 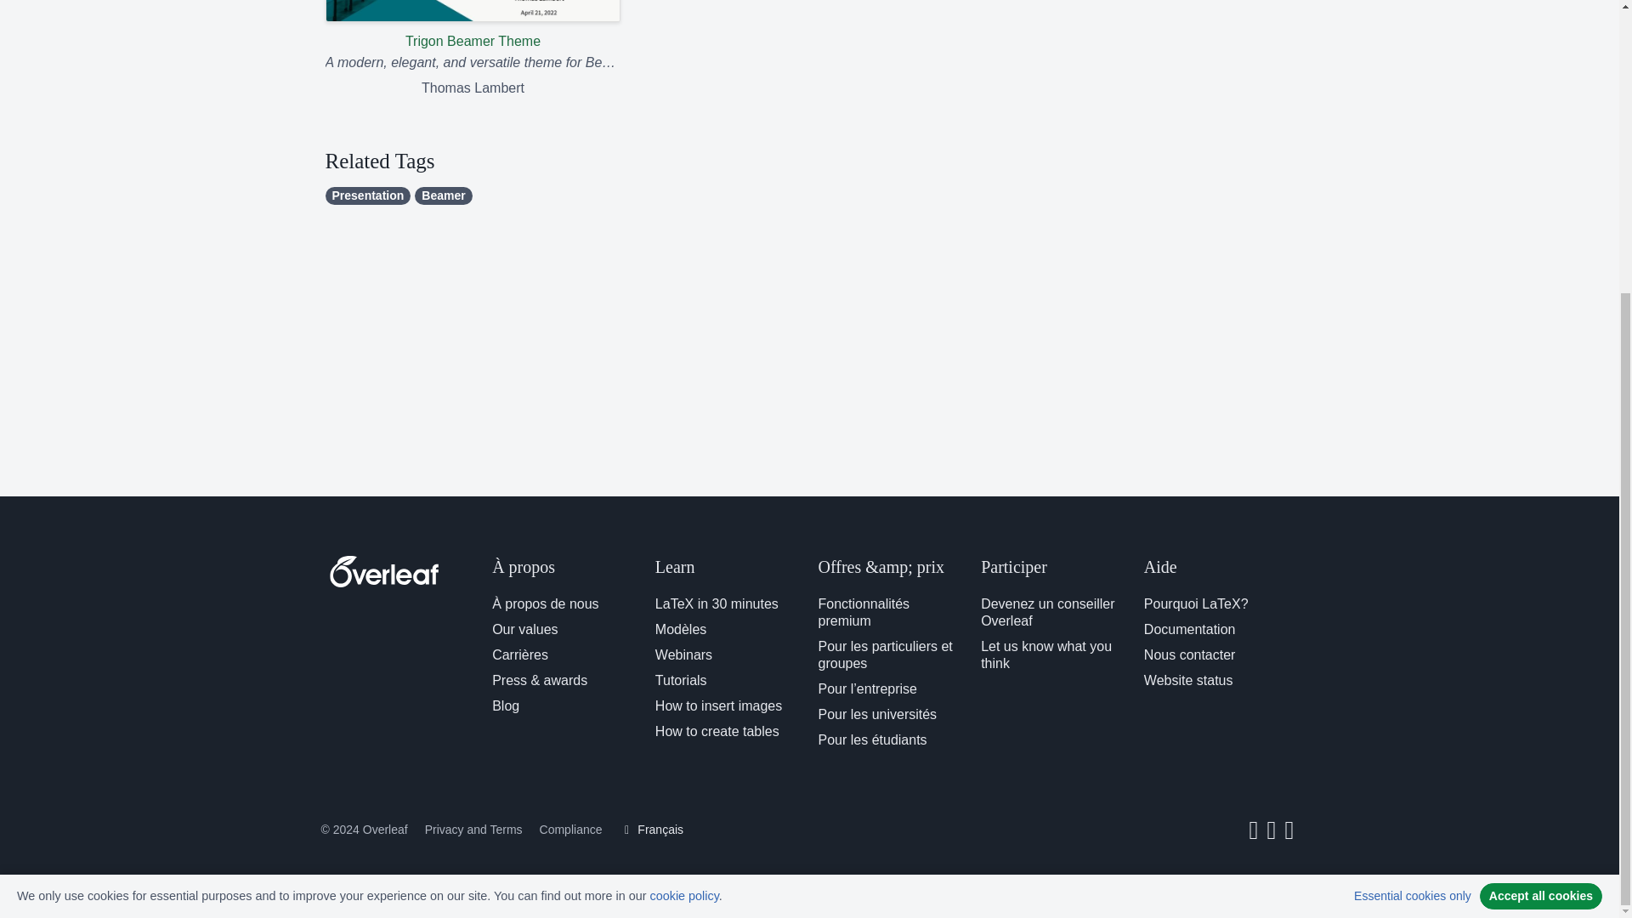 I want to click on How to insert images, so click(x=718, y=705).